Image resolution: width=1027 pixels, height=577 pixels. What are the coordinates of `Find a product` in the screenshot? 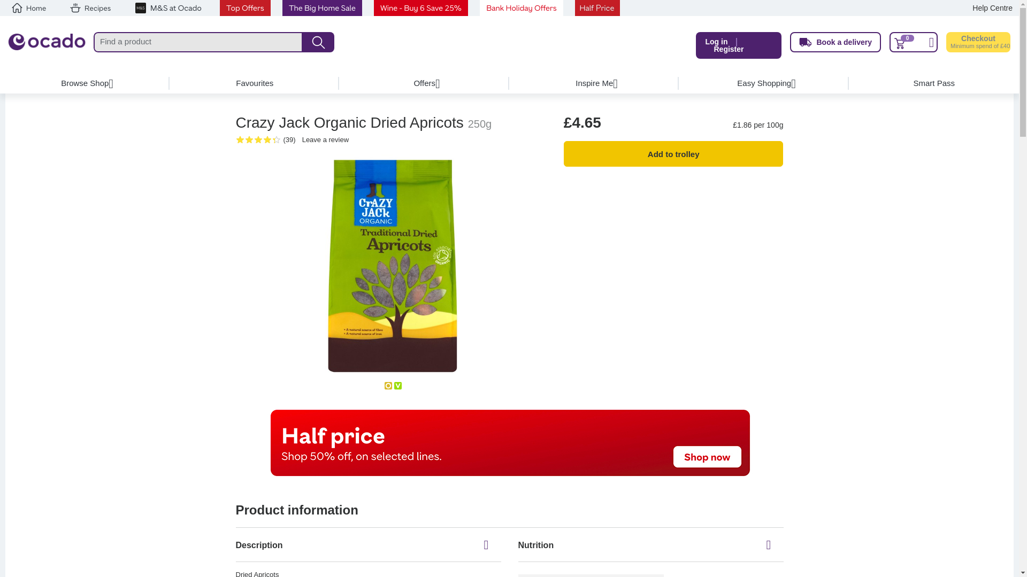 It's located at (198, 42).